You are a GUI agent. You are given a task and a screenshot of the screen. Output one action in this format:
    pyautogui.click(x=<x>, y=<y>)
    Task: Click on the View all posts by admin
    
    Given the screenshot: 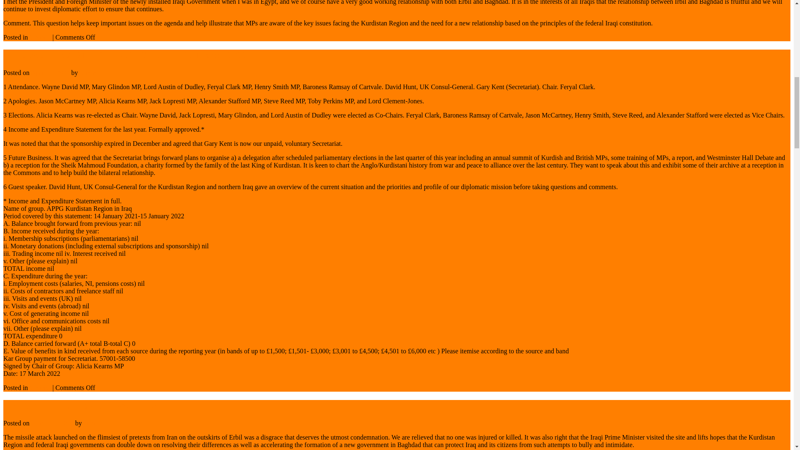 What is the action you would take?
    pyautogui.click(x=87, y=72)
    